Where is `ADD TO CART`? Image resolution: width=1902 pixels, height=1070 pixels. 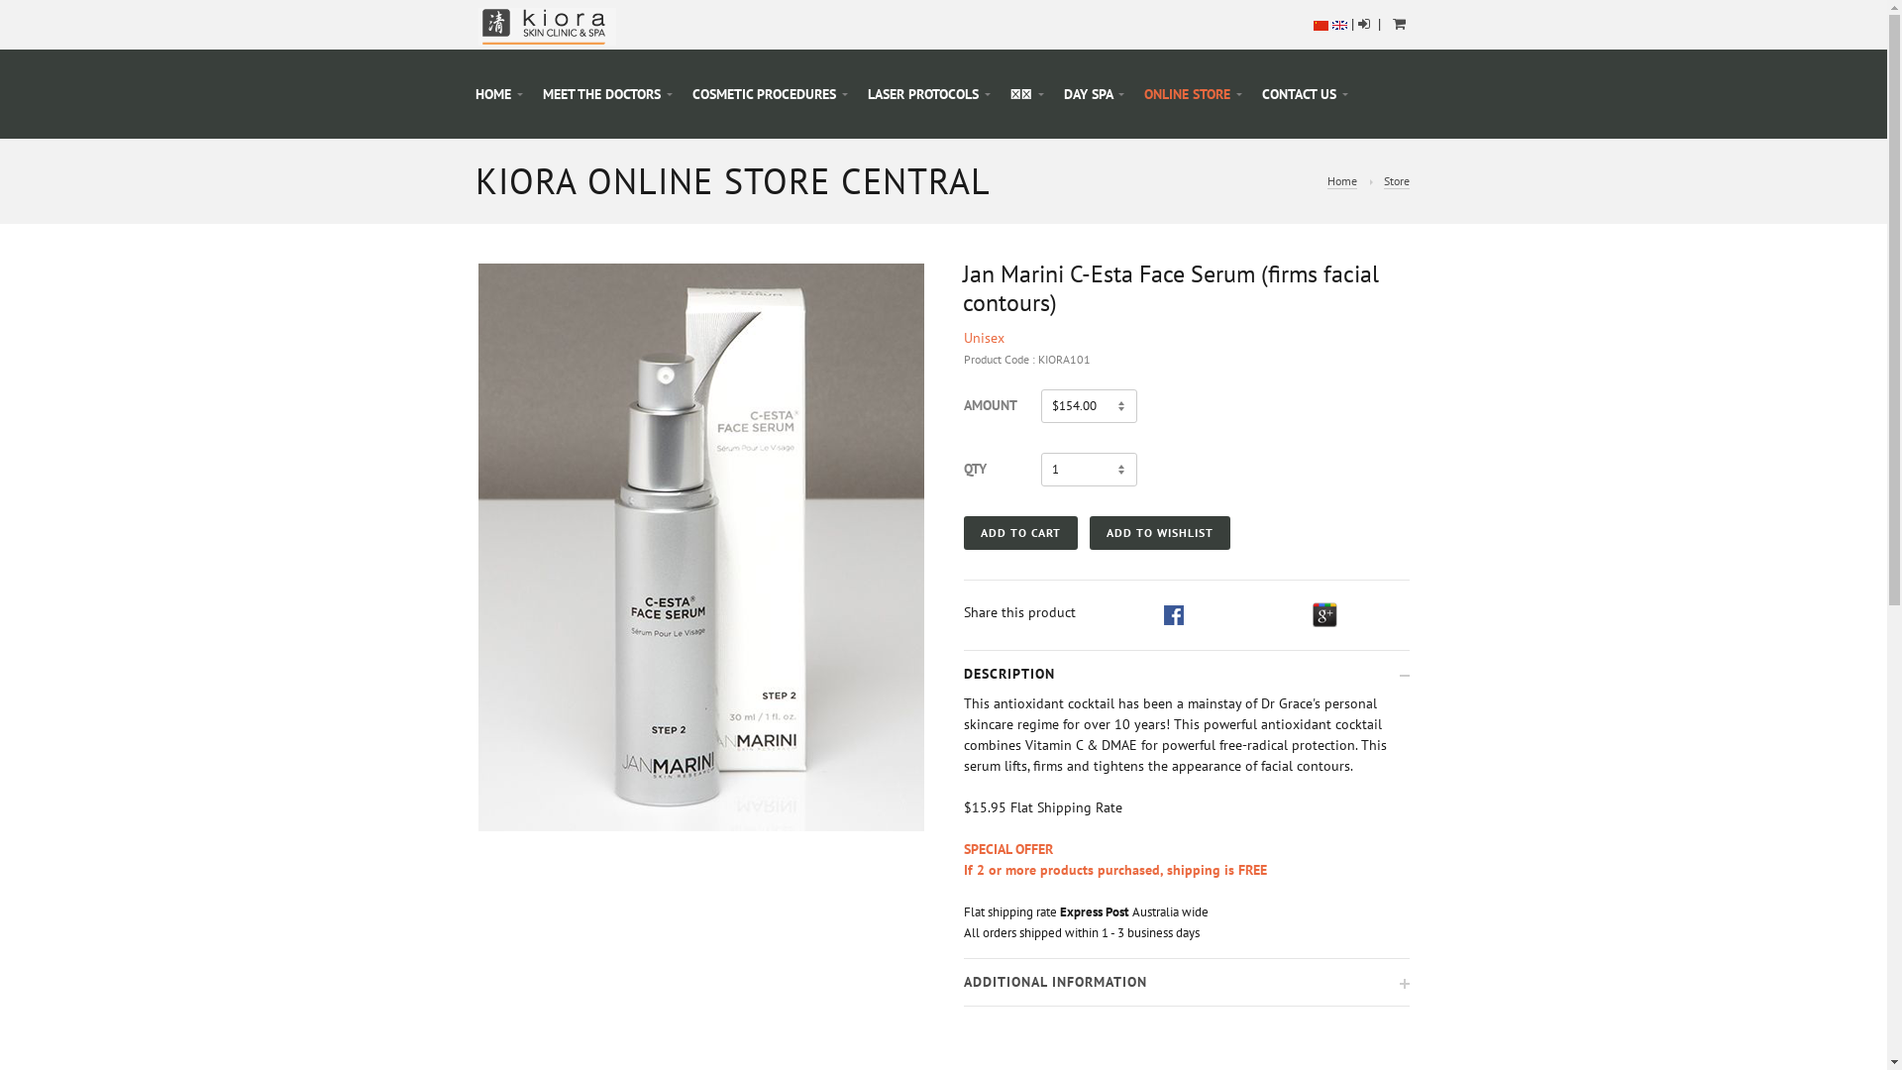 ADD TO CART is located at coordinates (1020, 533).